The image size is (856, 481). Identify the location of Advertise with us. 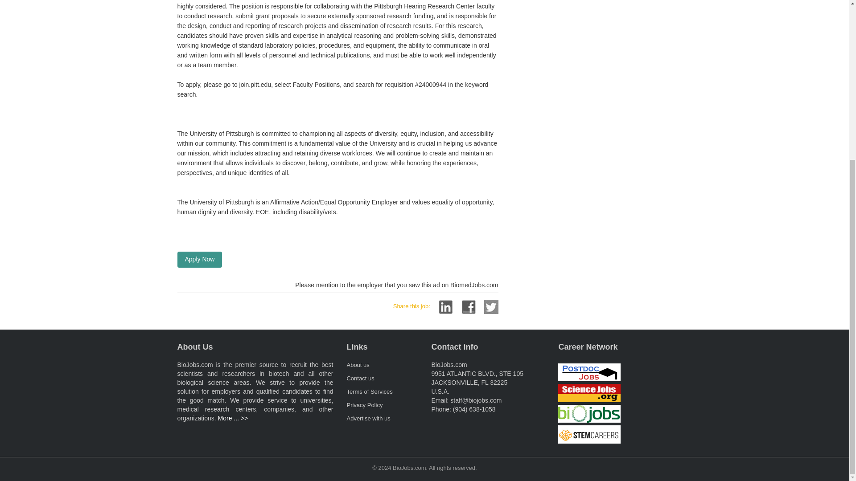
(368, 419).